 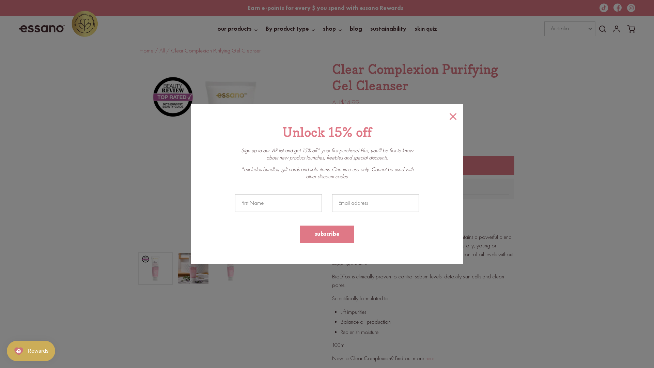 I want to click on our products, so click(x=237, y=29).